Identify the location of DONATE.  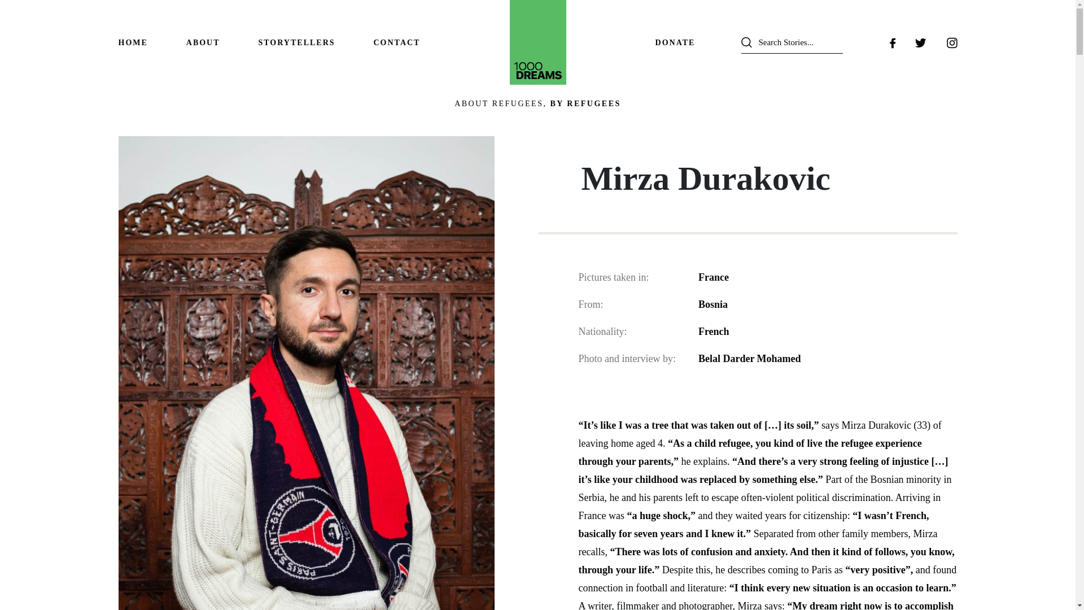
(675, 43).